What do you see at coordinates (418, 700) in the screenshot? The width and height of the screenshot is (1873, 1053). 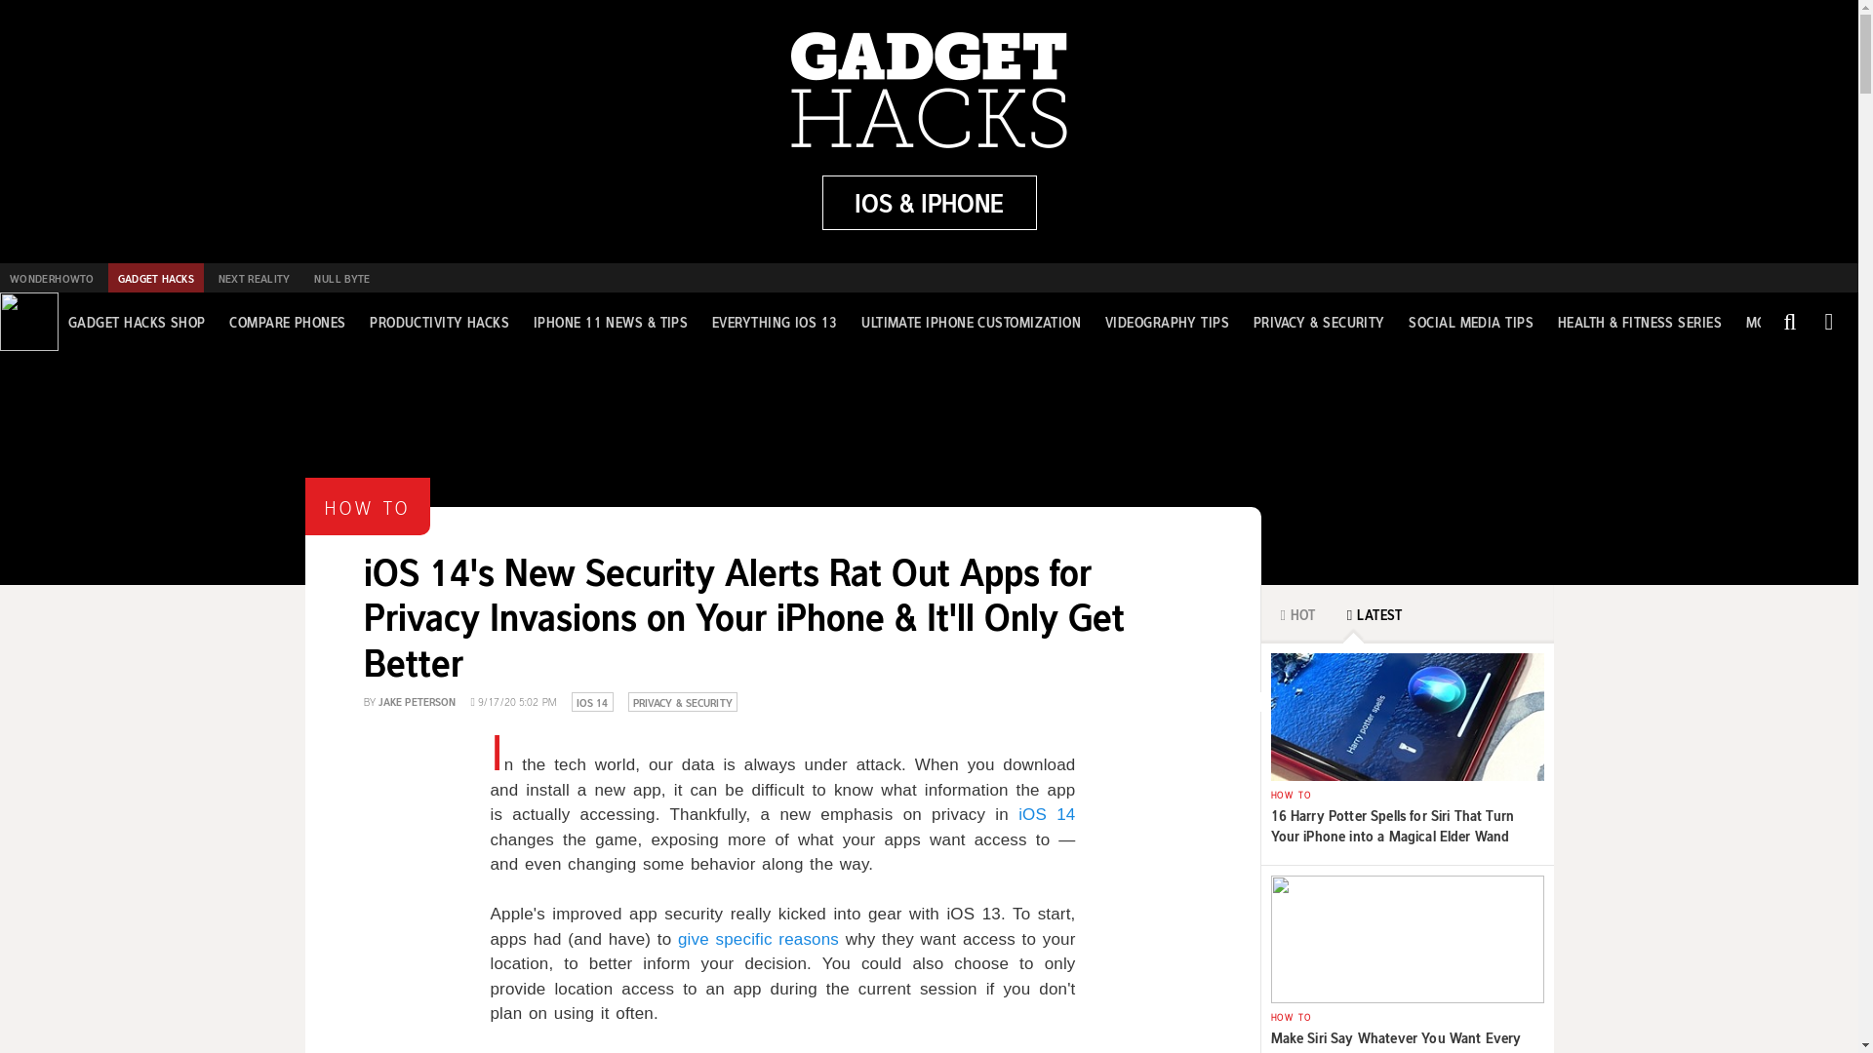 I see `JAKE PETERSON` at bounding box center [418, 700].